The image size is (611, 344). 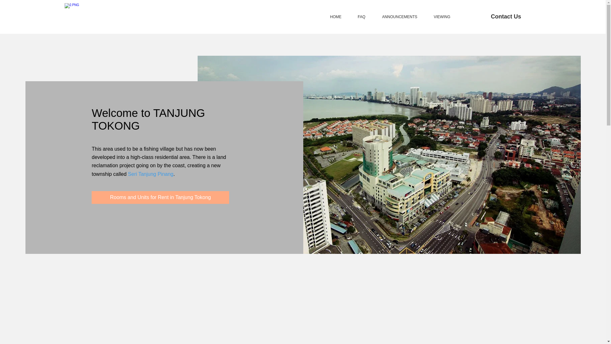 I want to click on ANNOUNCEMENTS, so click(x=400, y=17).